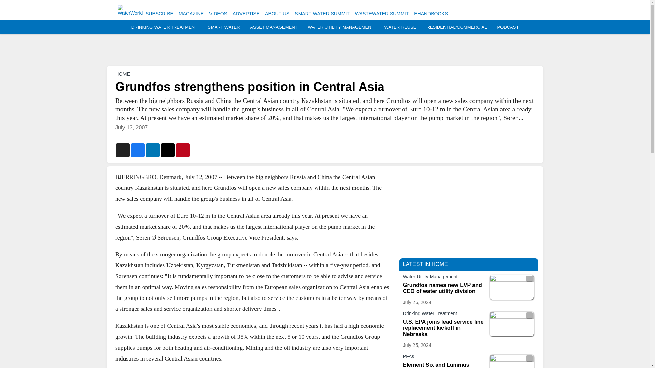 The height and width of the screenshot is (368, 655). What do you see at coordinates (274, 27) in the screenshot?
I see `ASSET MANAGEMENT` at bounding box center [274, 27].